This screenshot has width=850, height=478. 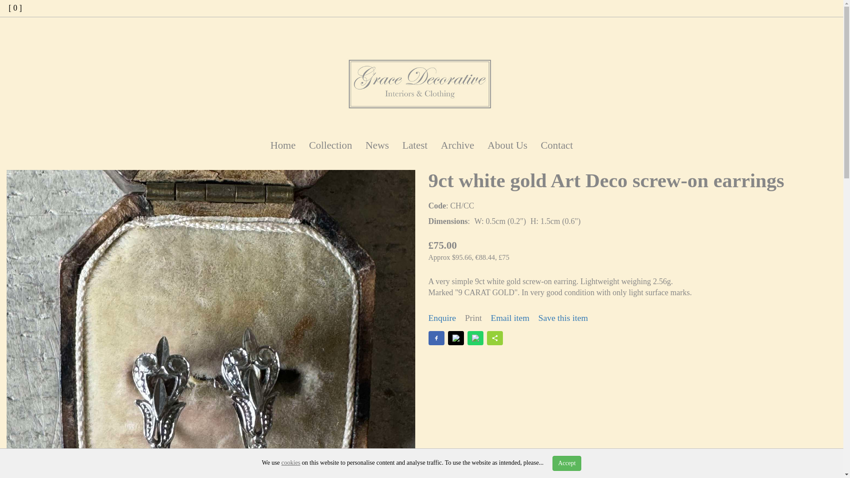 I want to click on Collection, so click(x=330, y=145).